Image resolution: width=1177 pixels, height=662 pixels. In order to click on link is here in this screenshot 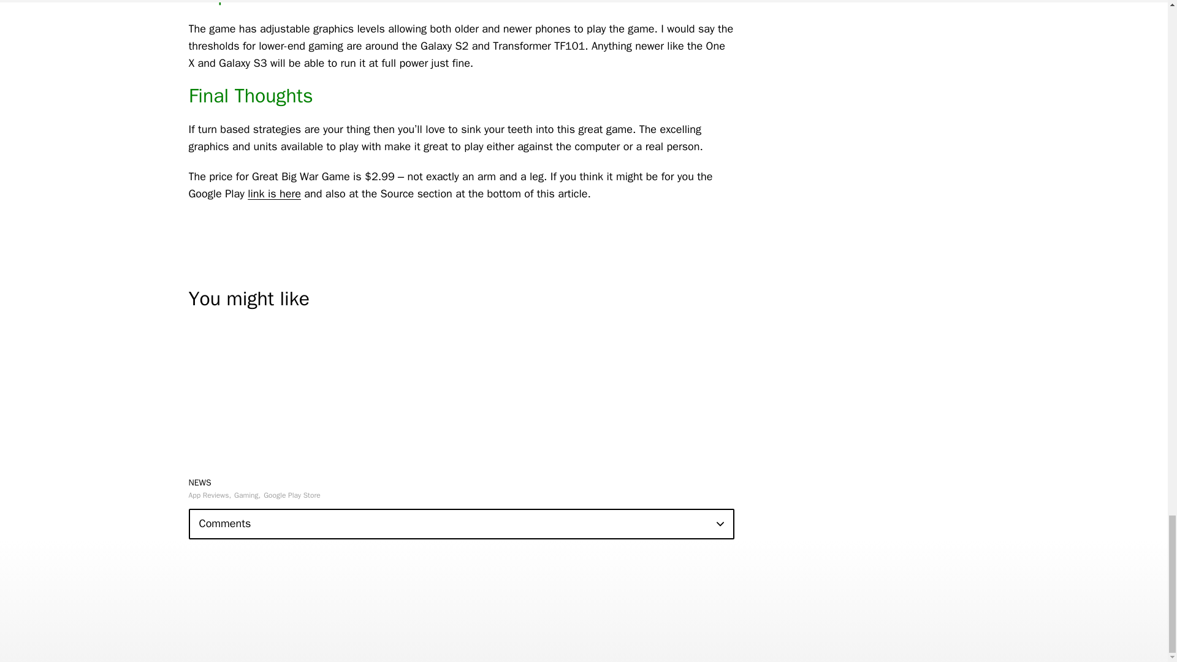, I will do `click(274, 194)`.